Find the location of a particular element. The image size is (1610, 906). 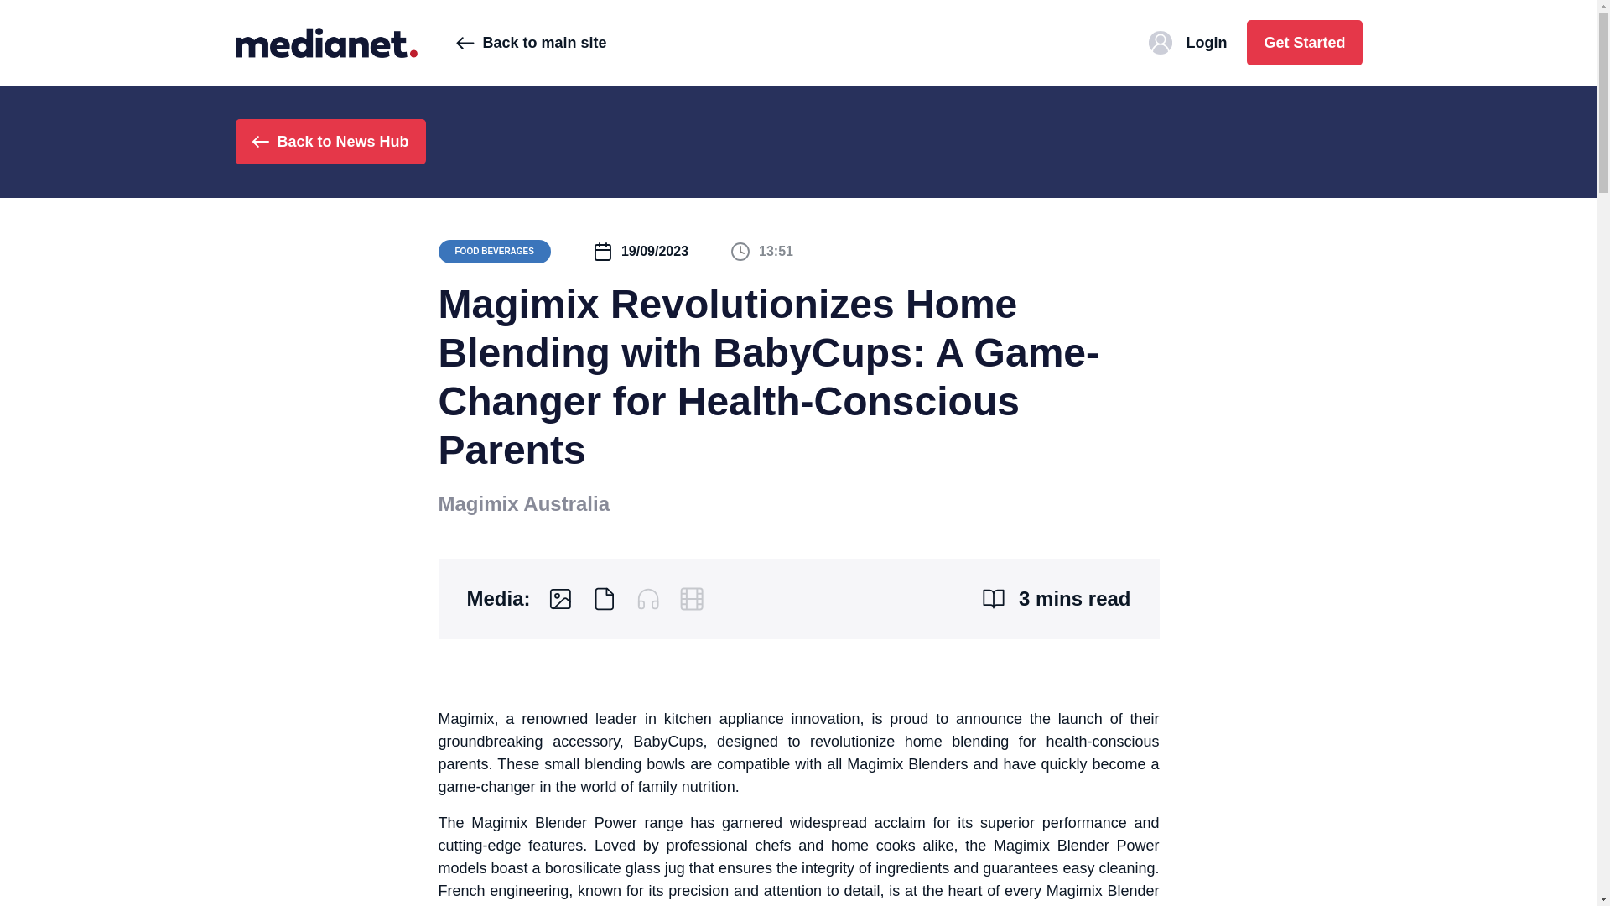

Back to main site is located at coordinates (531, 42).